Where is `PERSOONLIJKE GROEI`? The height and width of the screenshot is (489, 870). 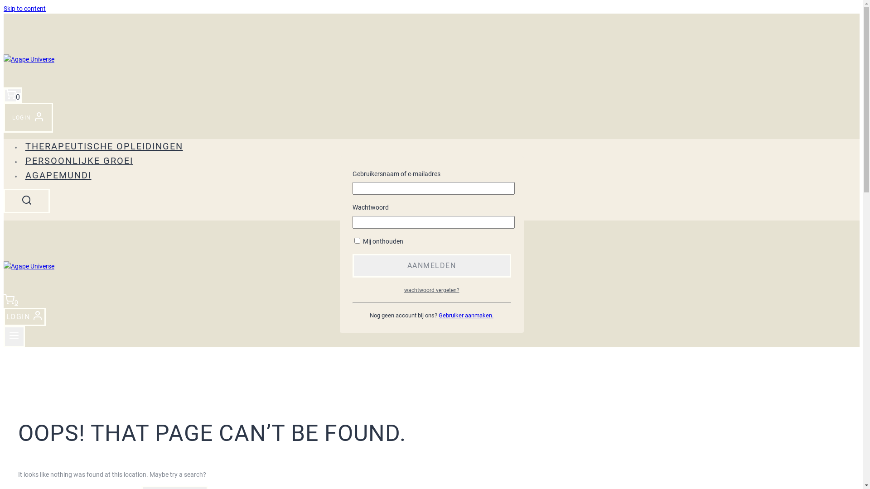 PERSOONLIJKE GROEI is located at coordinates (79, 161).